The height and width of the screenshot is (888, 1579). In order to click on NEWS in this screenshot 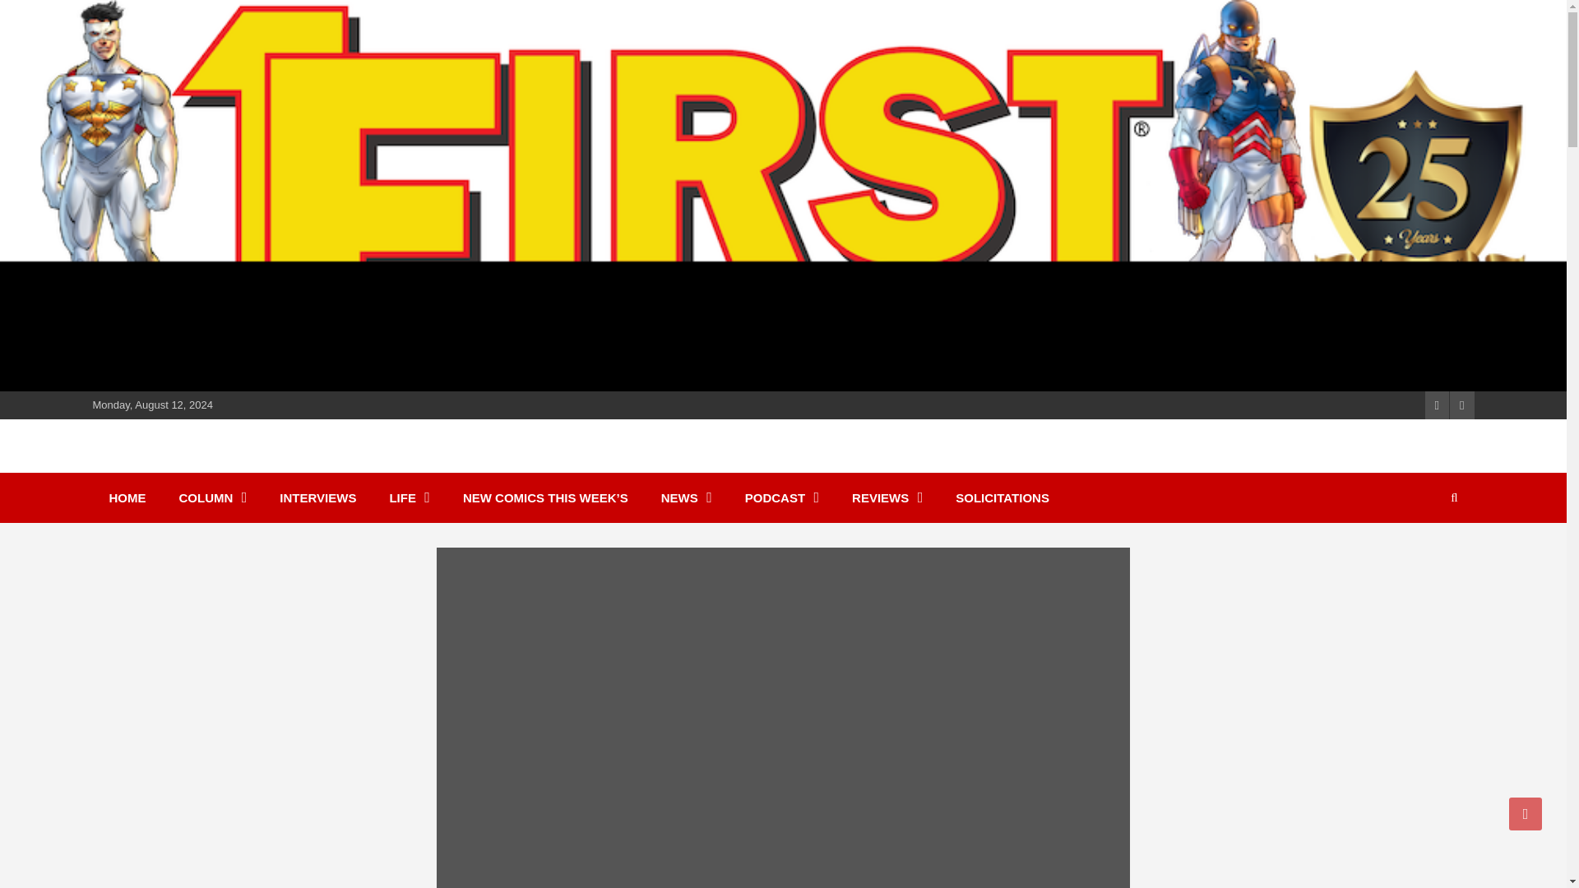, I will do `click(686, 497)`.